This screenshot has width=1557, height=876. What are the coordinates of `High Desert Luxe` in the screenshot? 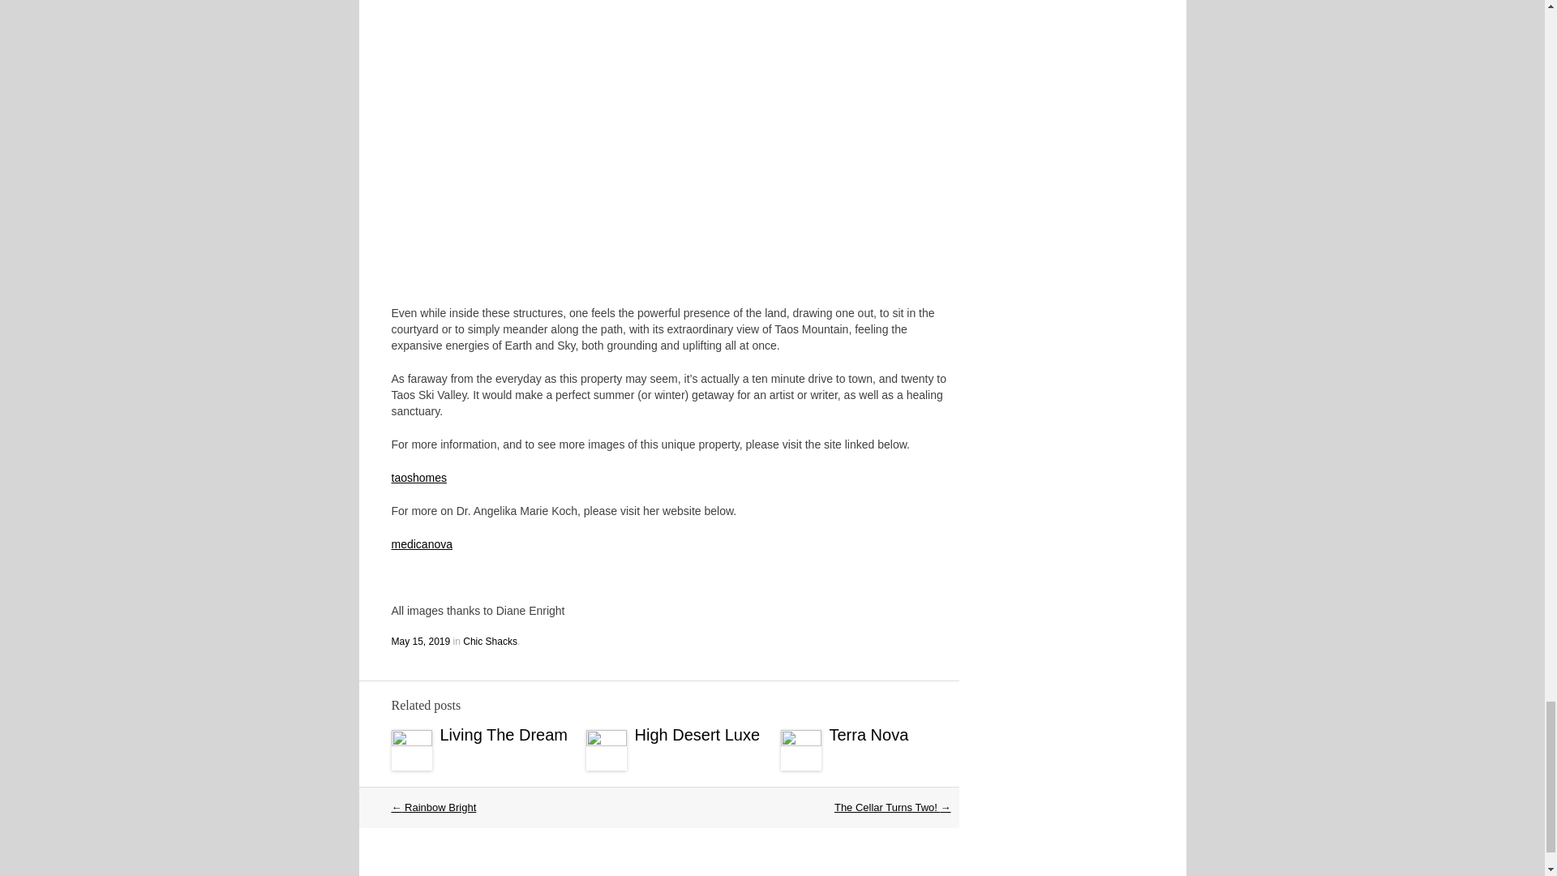 It's located at (696, 733).